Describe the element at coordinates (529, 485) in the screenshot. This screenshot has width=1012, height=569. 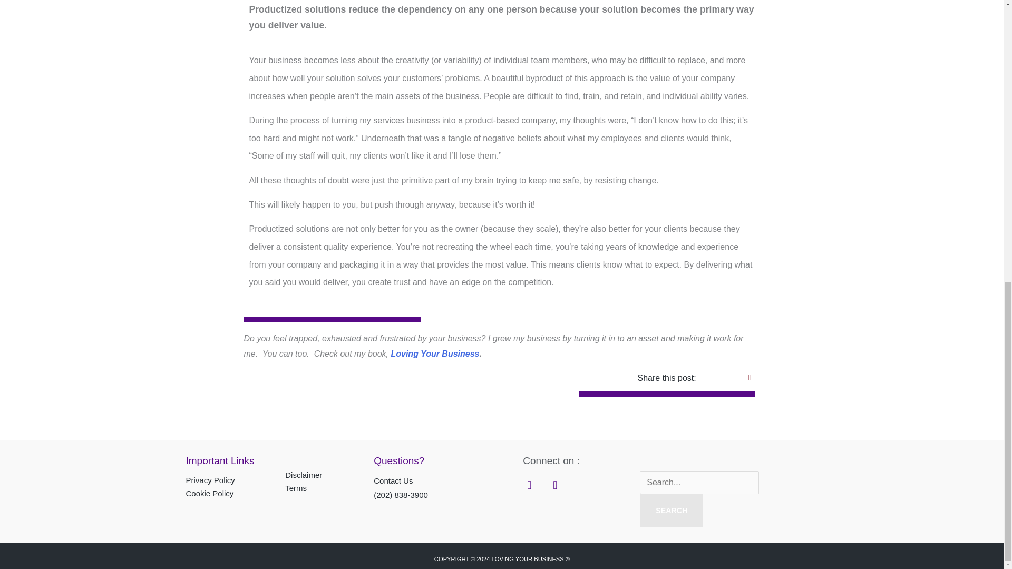
I see `Linkedin` at that location.